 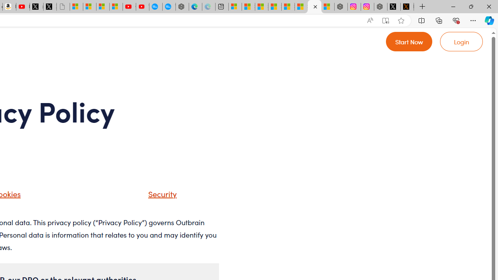 I want to click on Shanghai, China hourly forecast | Microsoft Weather, so click(x=261, y=7).